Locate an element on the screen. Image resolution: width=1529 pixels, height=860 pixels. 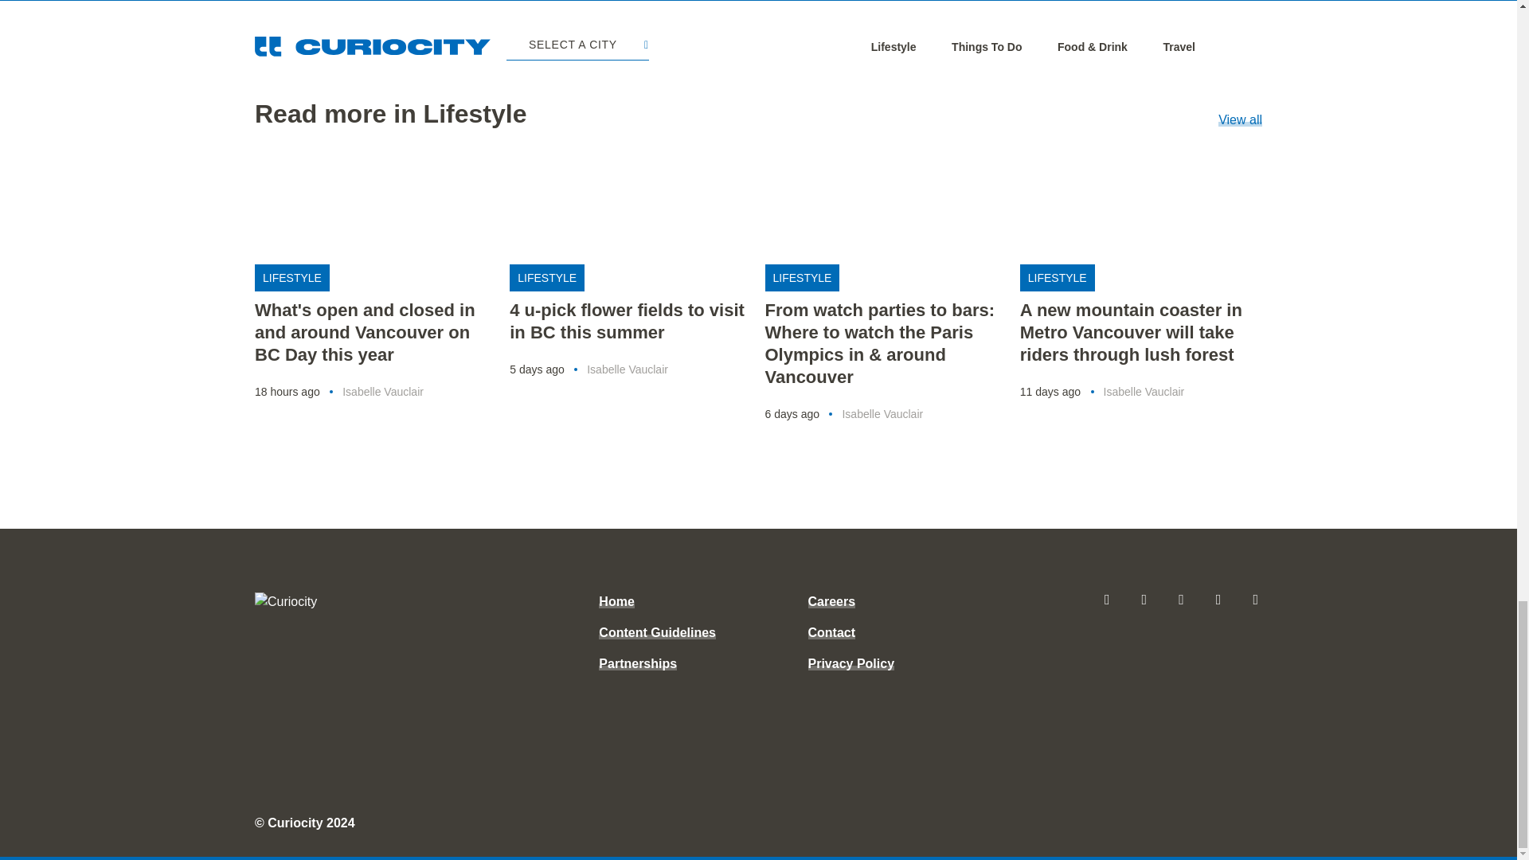
curiocity-primary-logo-white  is located at coordinates (350, 602).